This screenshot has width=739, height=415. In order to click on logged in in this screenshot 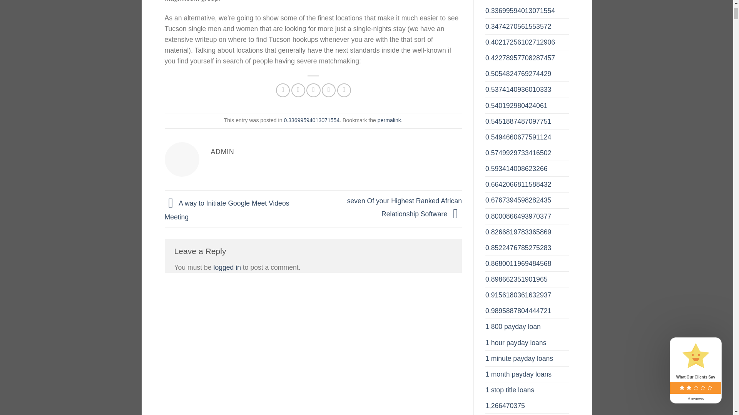, I will do `click(227, 267)`.